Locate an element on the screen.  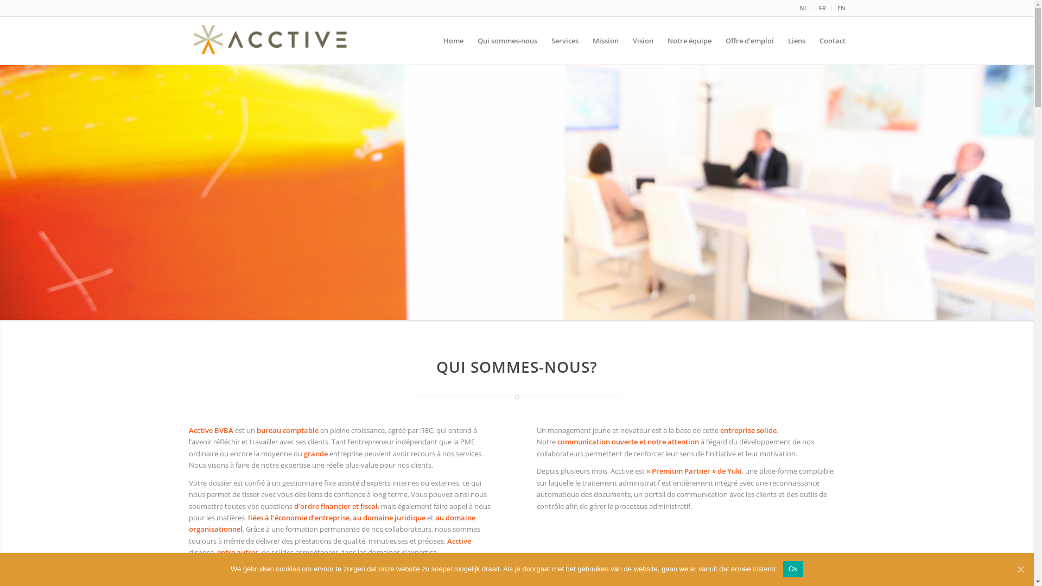
FR is located at coordinates (822, 8).